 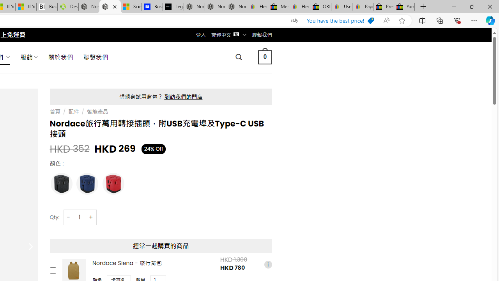 What do you see at coordinates (68, 7) in the screenshot?
I see `Descarga Driver Updater` at bounding box center [68, 7].